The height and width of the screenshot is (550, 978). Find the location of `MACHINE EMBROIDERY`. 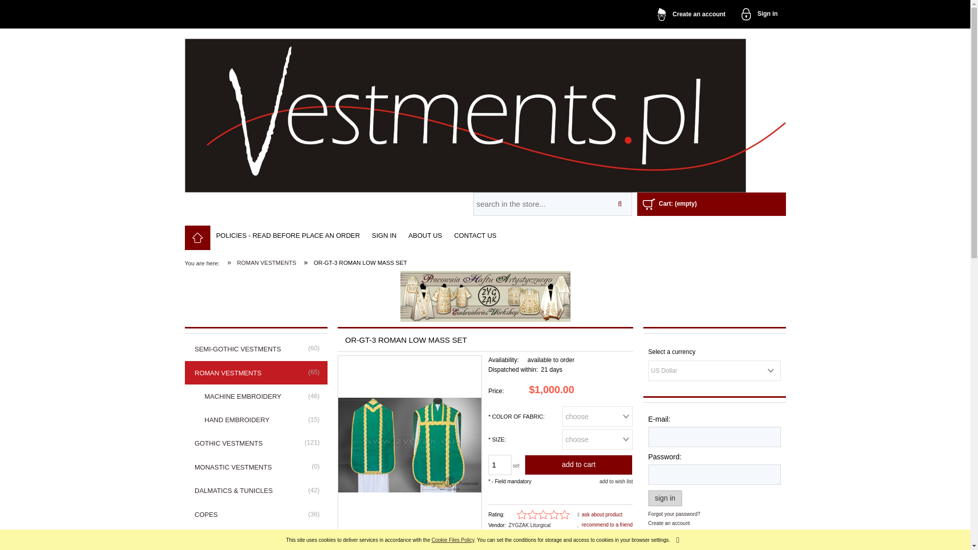

MACHINE EMBROIDERY is located at coordinates (256, 397).